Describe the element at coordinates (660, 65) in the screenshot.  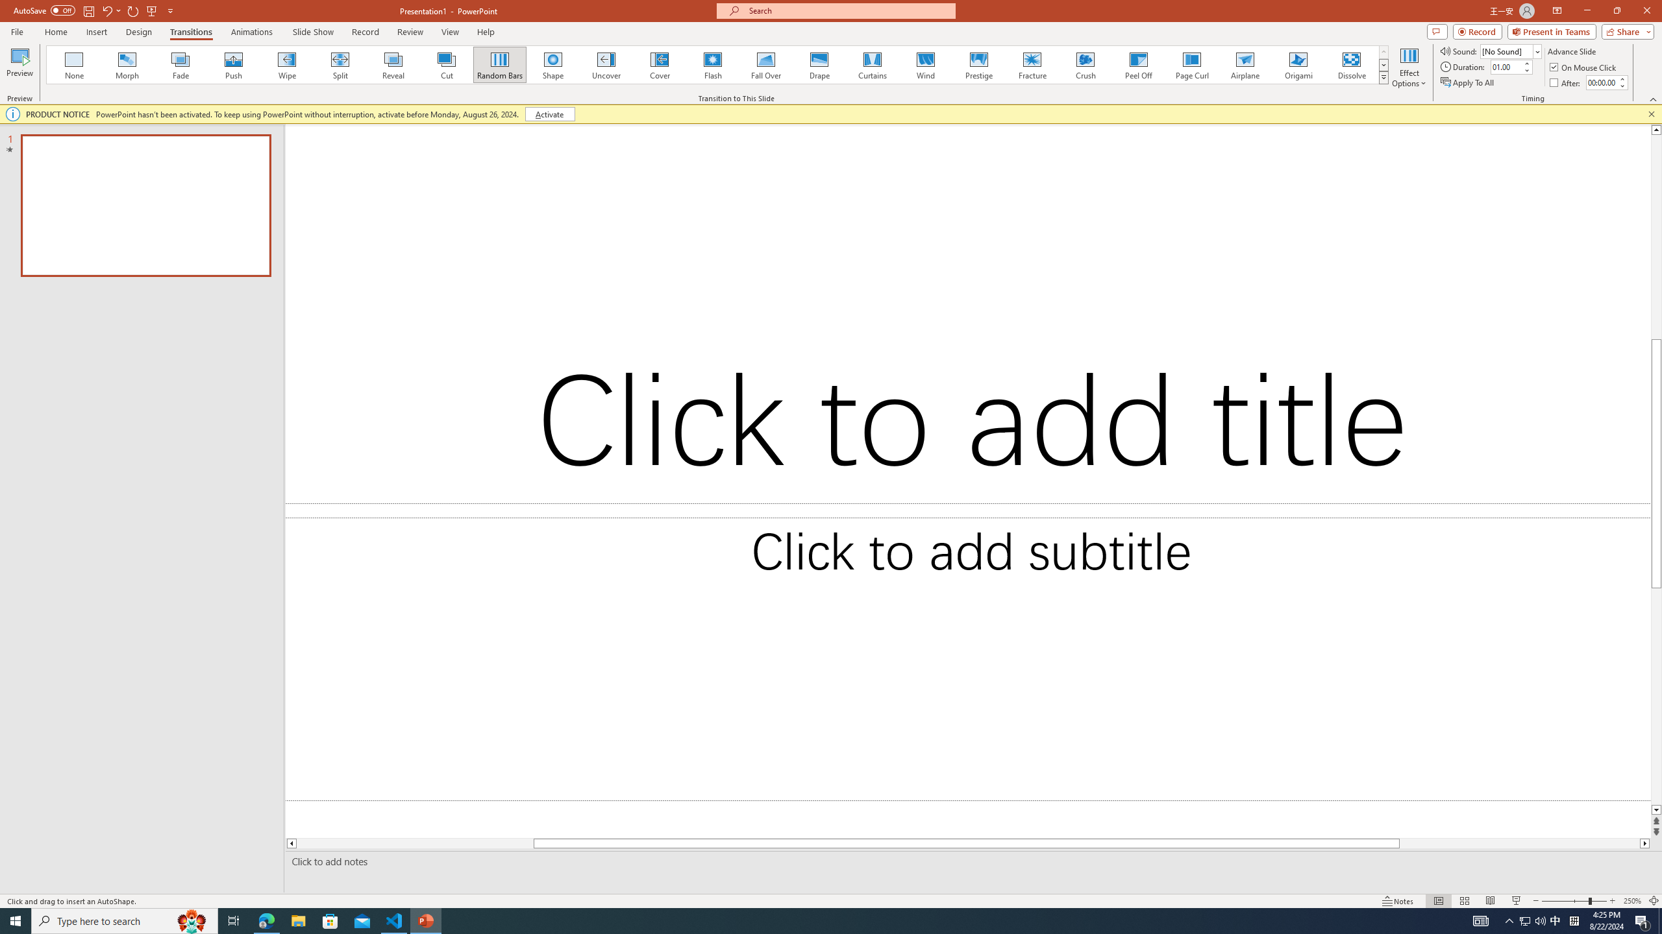
I see `Cover` at that location.